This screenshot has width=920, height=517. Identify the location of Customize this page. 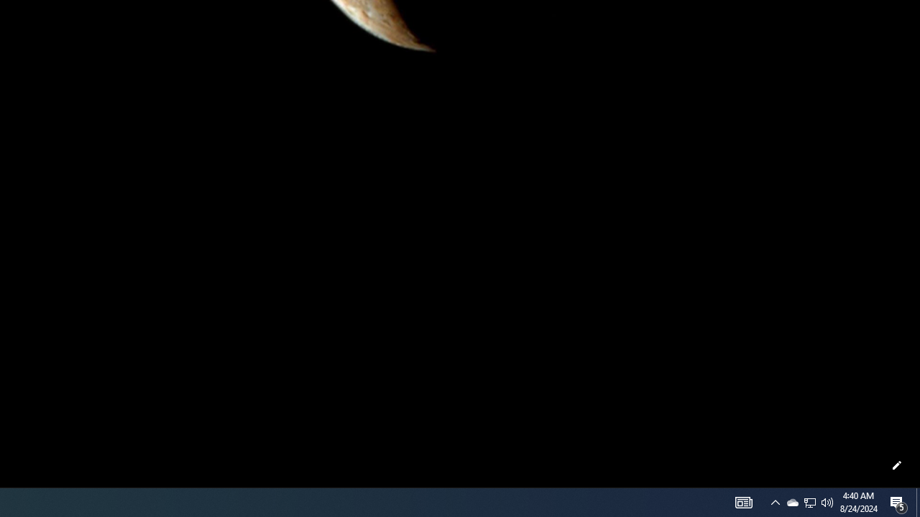
(897, 465).